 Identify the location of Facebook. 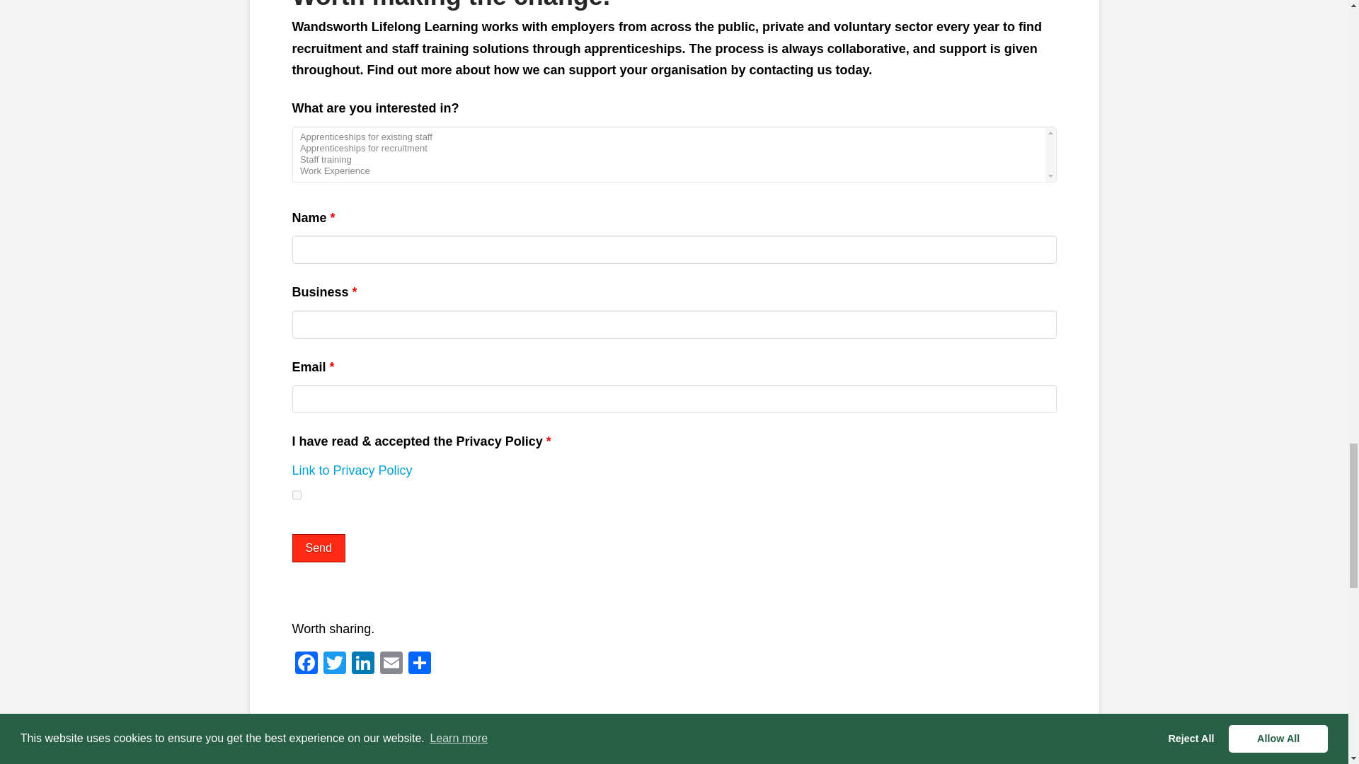
(306, 664).